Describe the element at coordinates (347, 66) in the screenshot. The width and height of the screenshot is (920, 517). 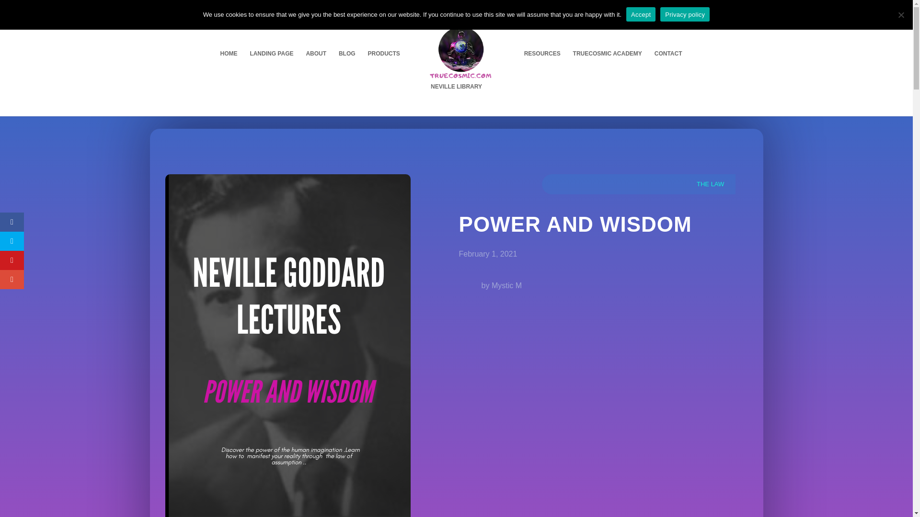
I see `BLOG` at that location.